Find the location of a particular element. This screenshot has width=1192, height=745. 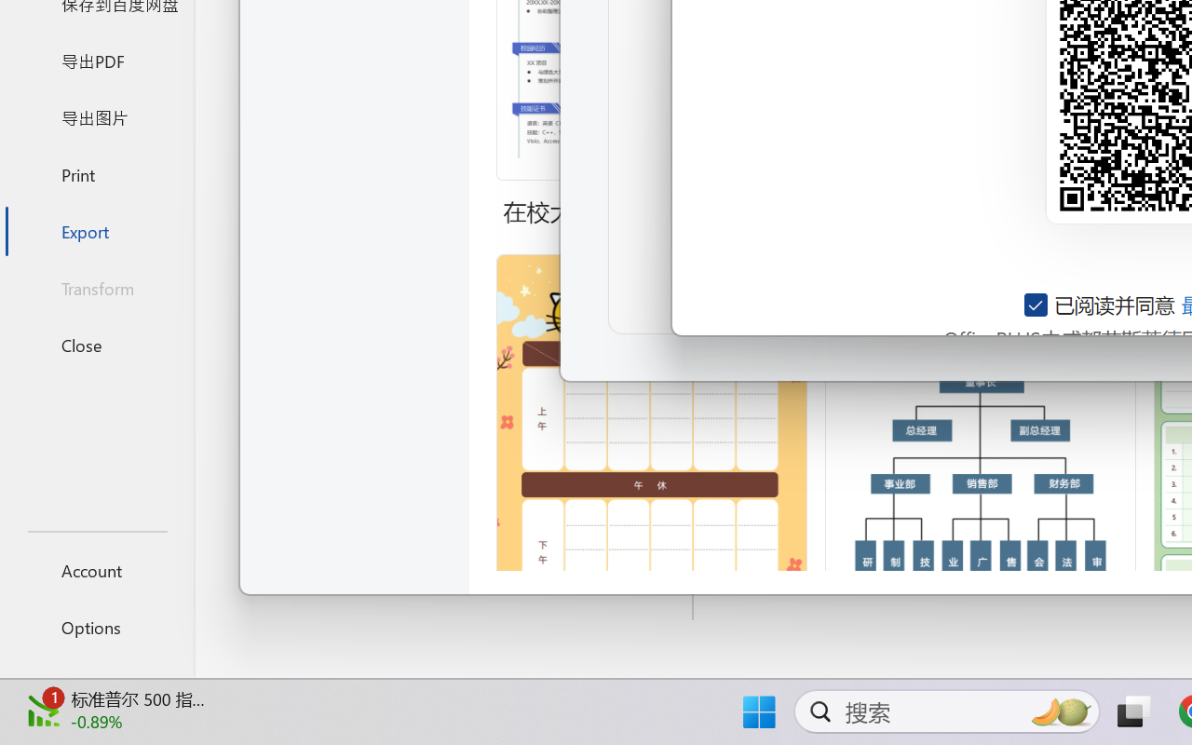

Print is located at coordinates (97, 173).